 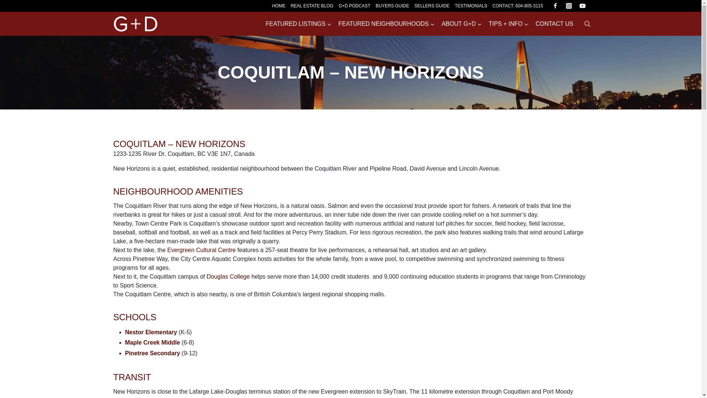 What do you see at coordinates (432, 6) in the screenshot?
I see `SELLERS GUIDE` at bounding box center [432, 6].